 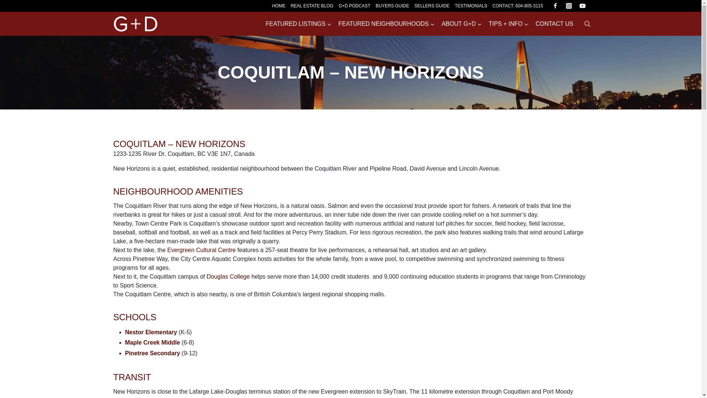 What do you see at coordinates (432, 6) in the screenshot?
I see `SELLERS GUIDE` at bounding box center [432, 6].